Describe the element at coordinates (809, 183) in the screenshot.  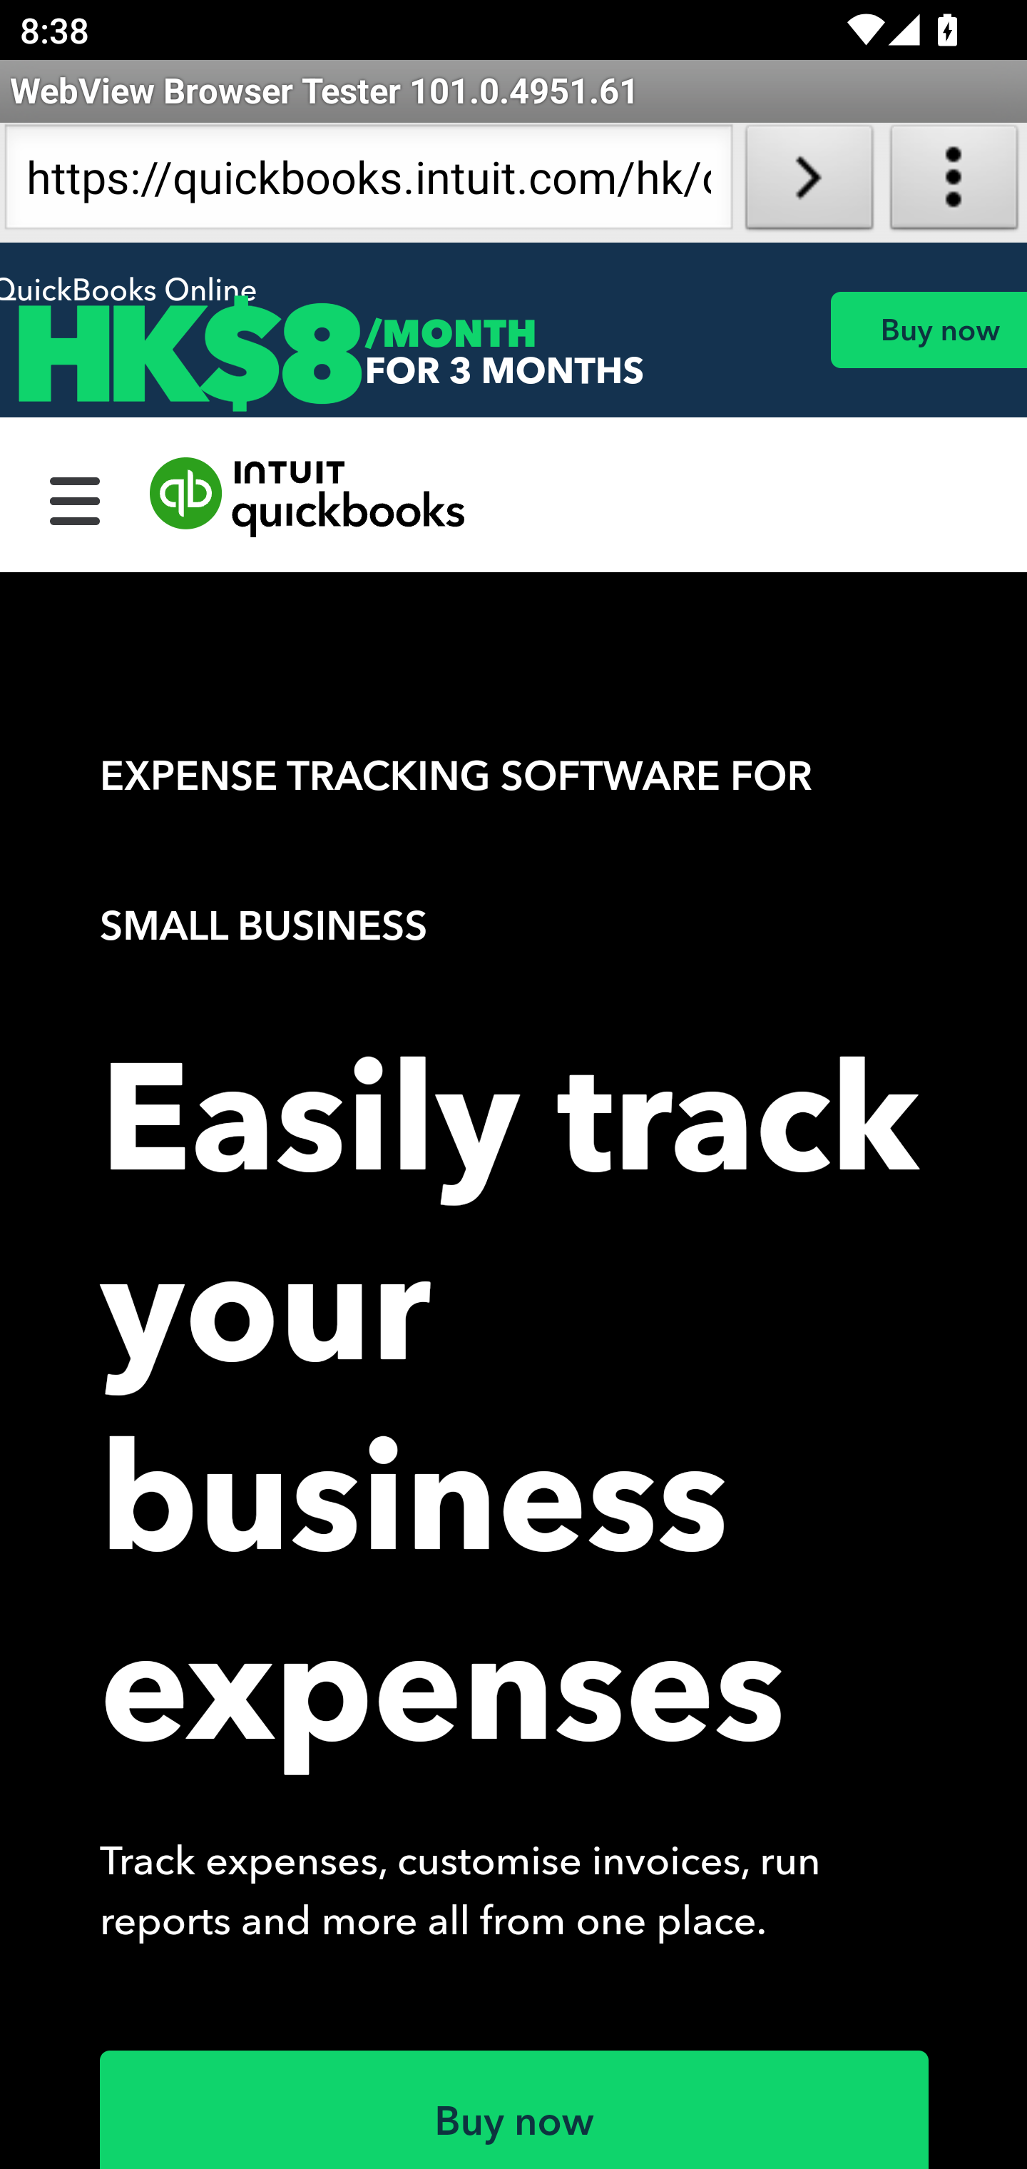
I see `Load URL` at that location.